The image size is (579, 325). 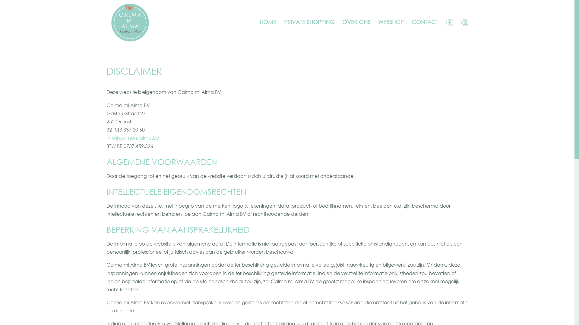 What do you see at coordinates (391, 31) in the screenshot?
I see `WEBSHOP` at bounding box center [391, 31].